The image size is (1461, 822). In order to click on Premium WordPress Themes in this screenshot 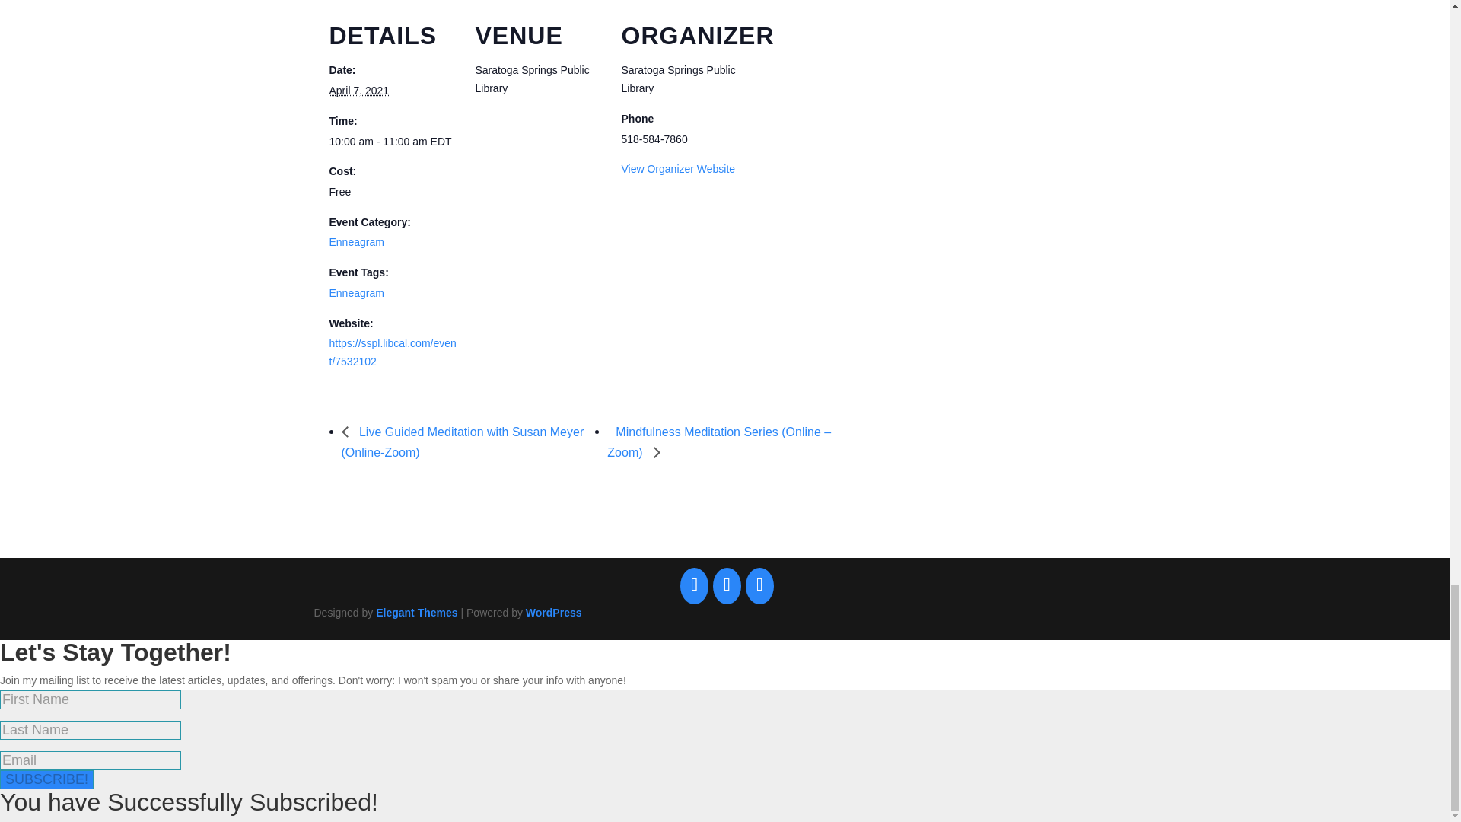, I will do `click(415, 613)`.